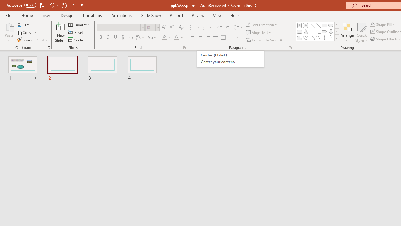  I want to click on Shape Fill Aqua, Accent 2, so click(372, 24).